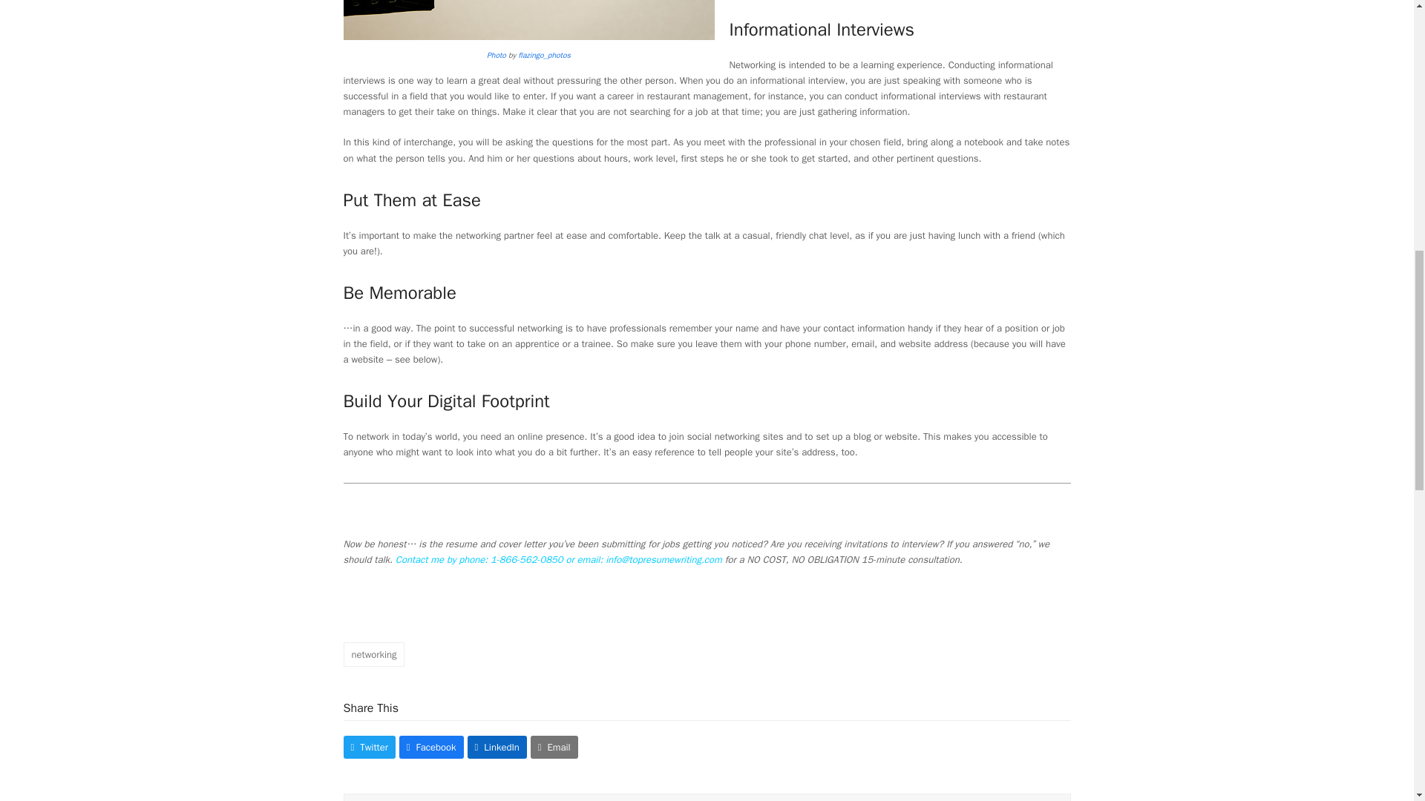 The height and width of the screenshot is (801, 1425). Describe the element at coordinates (554, 747) in the screenshot. I see `Email` at that location.